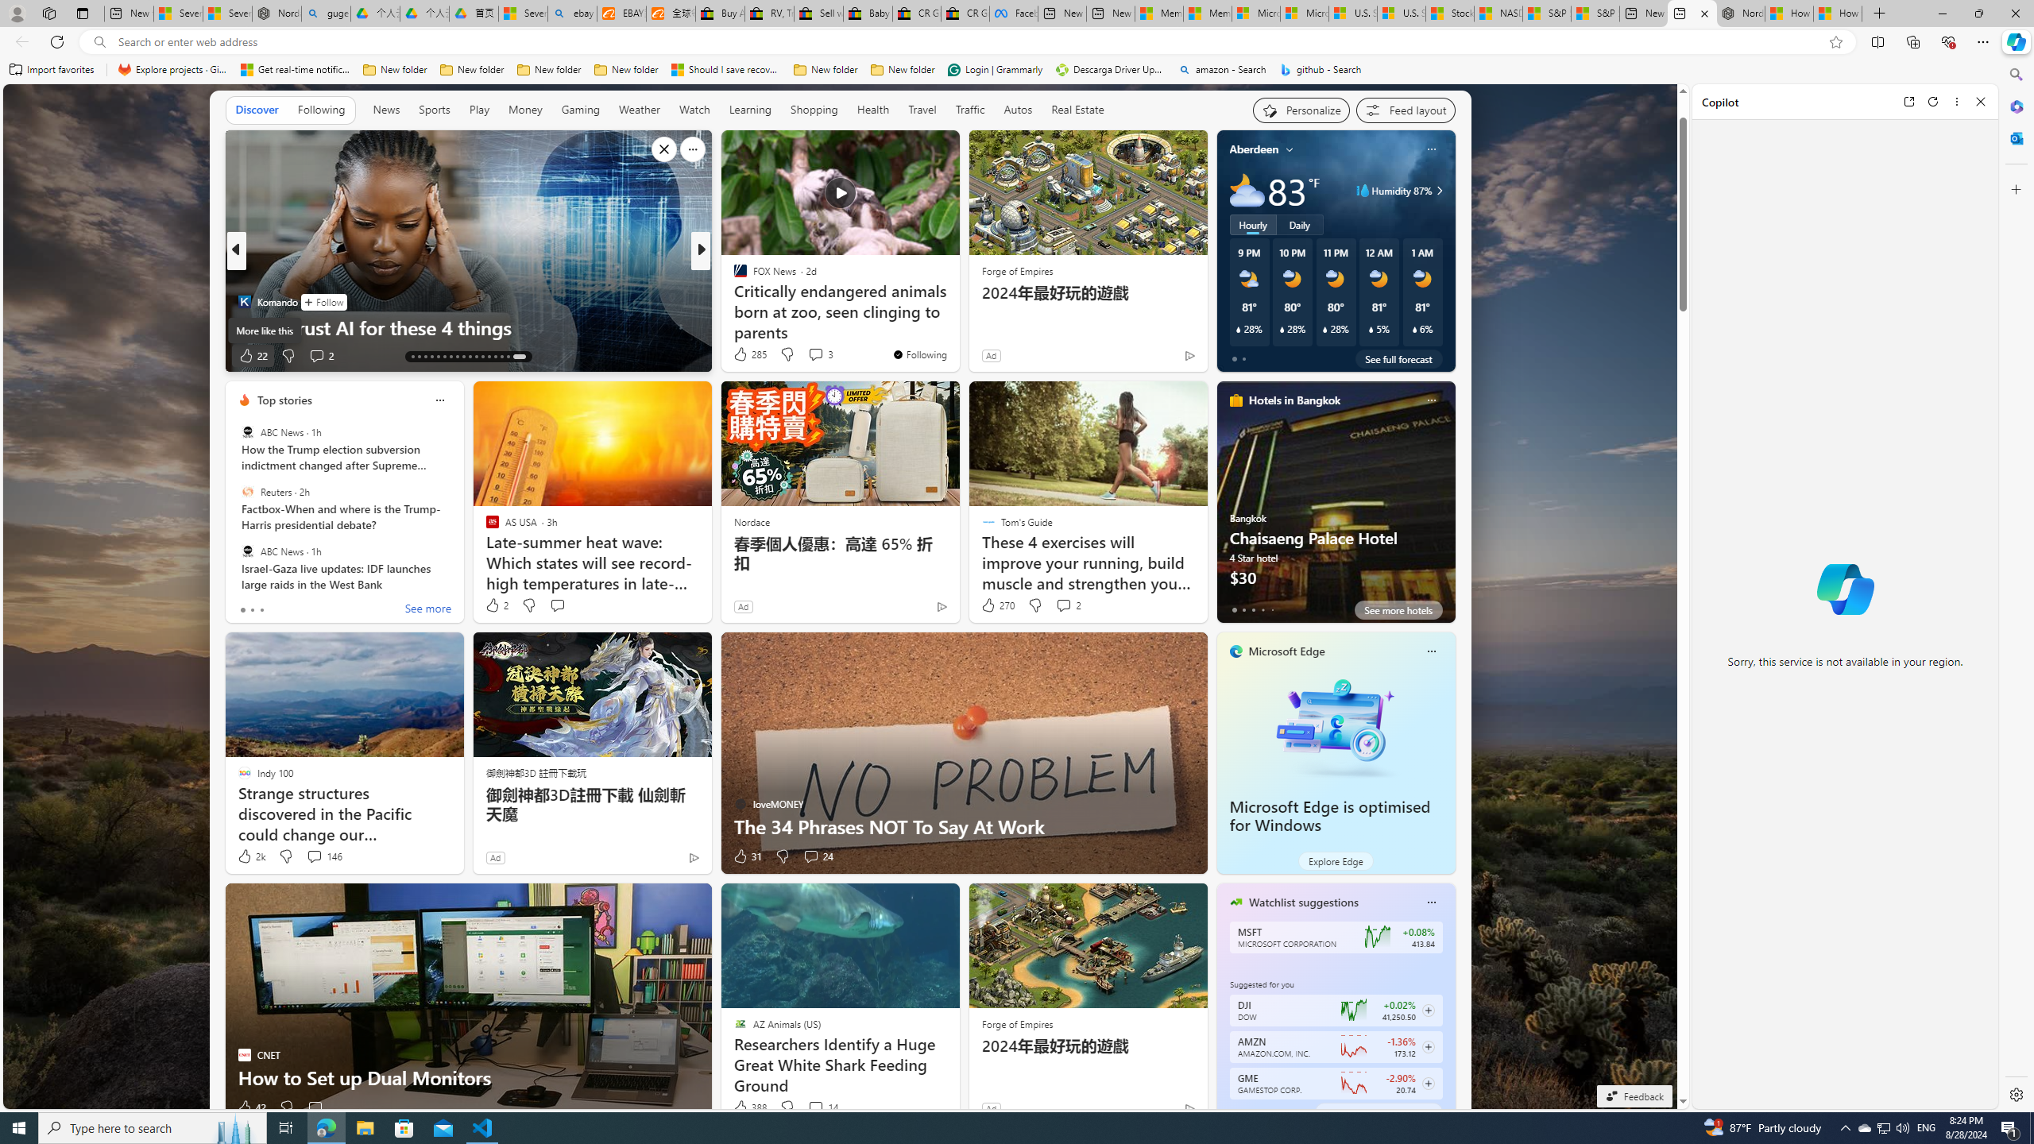 The height and width of the screenshot is (1144, 2034). I want to click on See more hotels, so click(1398, 610).